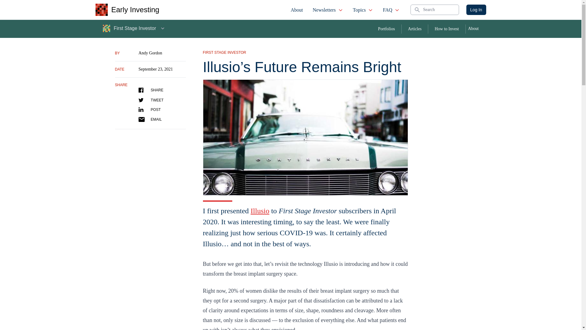 This screenshot has width=586, height=330. What do you see at coordinates (127, 9) in the screenshot?
I see `Early Investing` at bounding box center [127, 9].